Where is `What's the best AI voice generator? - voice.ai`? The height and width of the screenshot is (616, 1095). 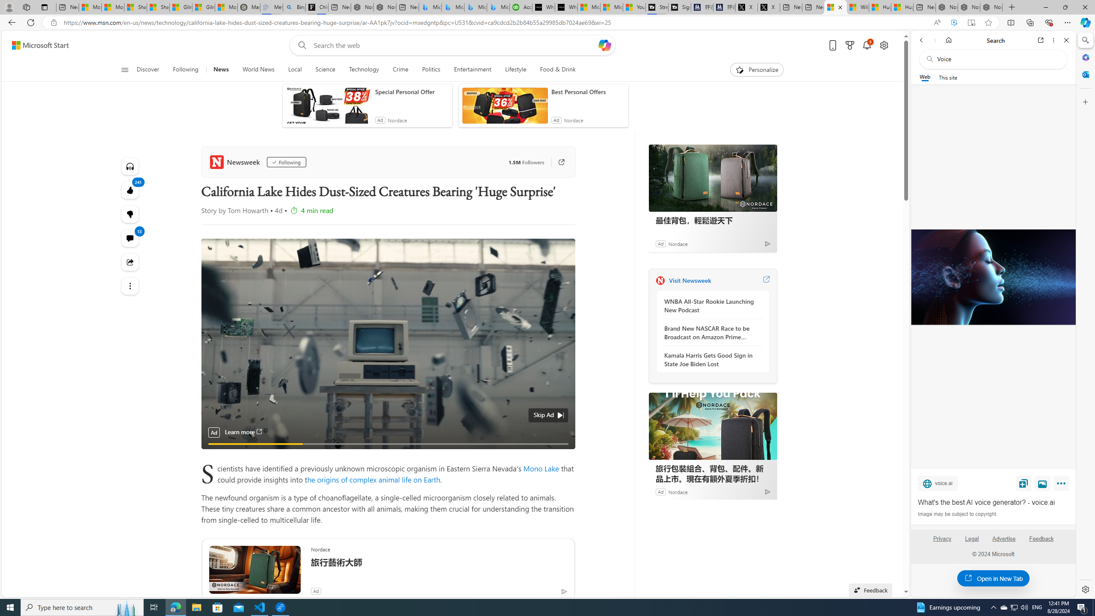
What's the best AI voice generator? - voice.ai is located at coordinates (566, 7).